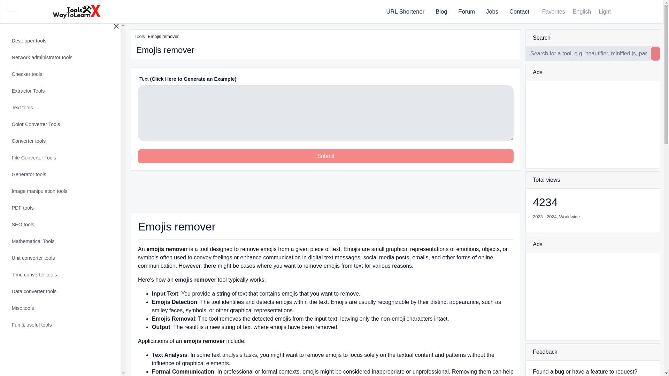 Image resolution: width=669 pixels, height=376 pixels. I want to click on URL Shortener, so click(405, 12).